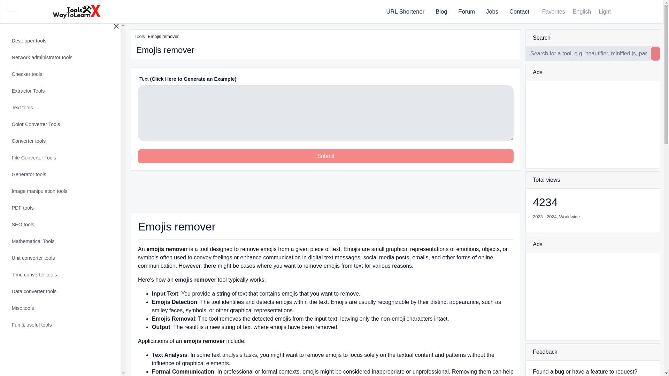 Image resolution: width=669 pixels, height=376 pixels. I want to click on URL Shortener, so click(405, 12).